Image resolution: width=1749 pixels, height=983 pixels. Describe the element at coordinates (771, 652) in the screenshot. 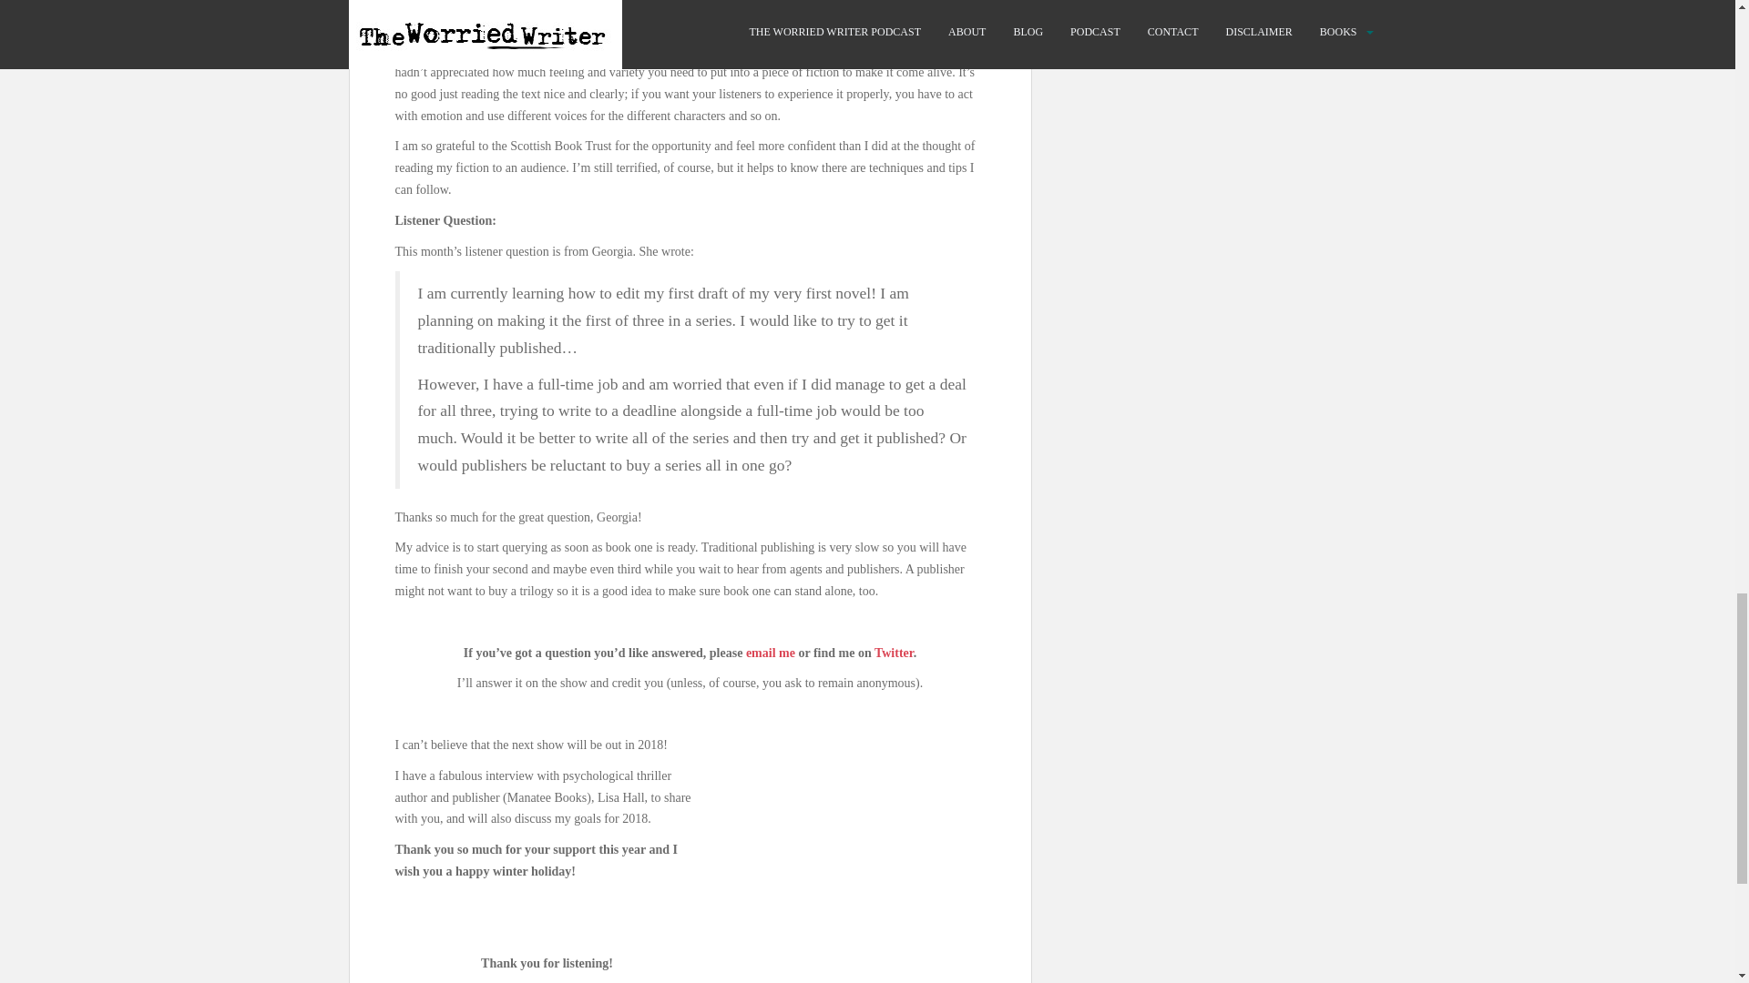

I see `email me` at that location.